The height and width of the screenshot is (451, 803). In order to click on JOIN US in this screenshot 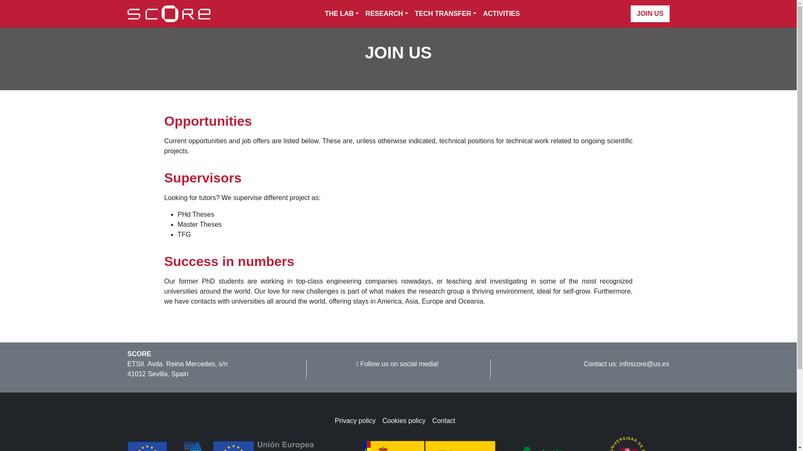, I will do `click(650, 13)`.